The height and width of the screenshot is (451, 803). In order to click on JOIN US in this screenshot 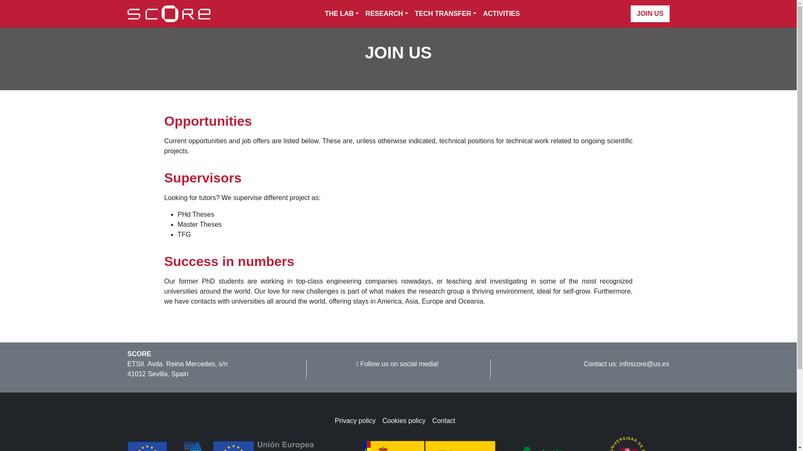, I will do `click(650, 13)`.